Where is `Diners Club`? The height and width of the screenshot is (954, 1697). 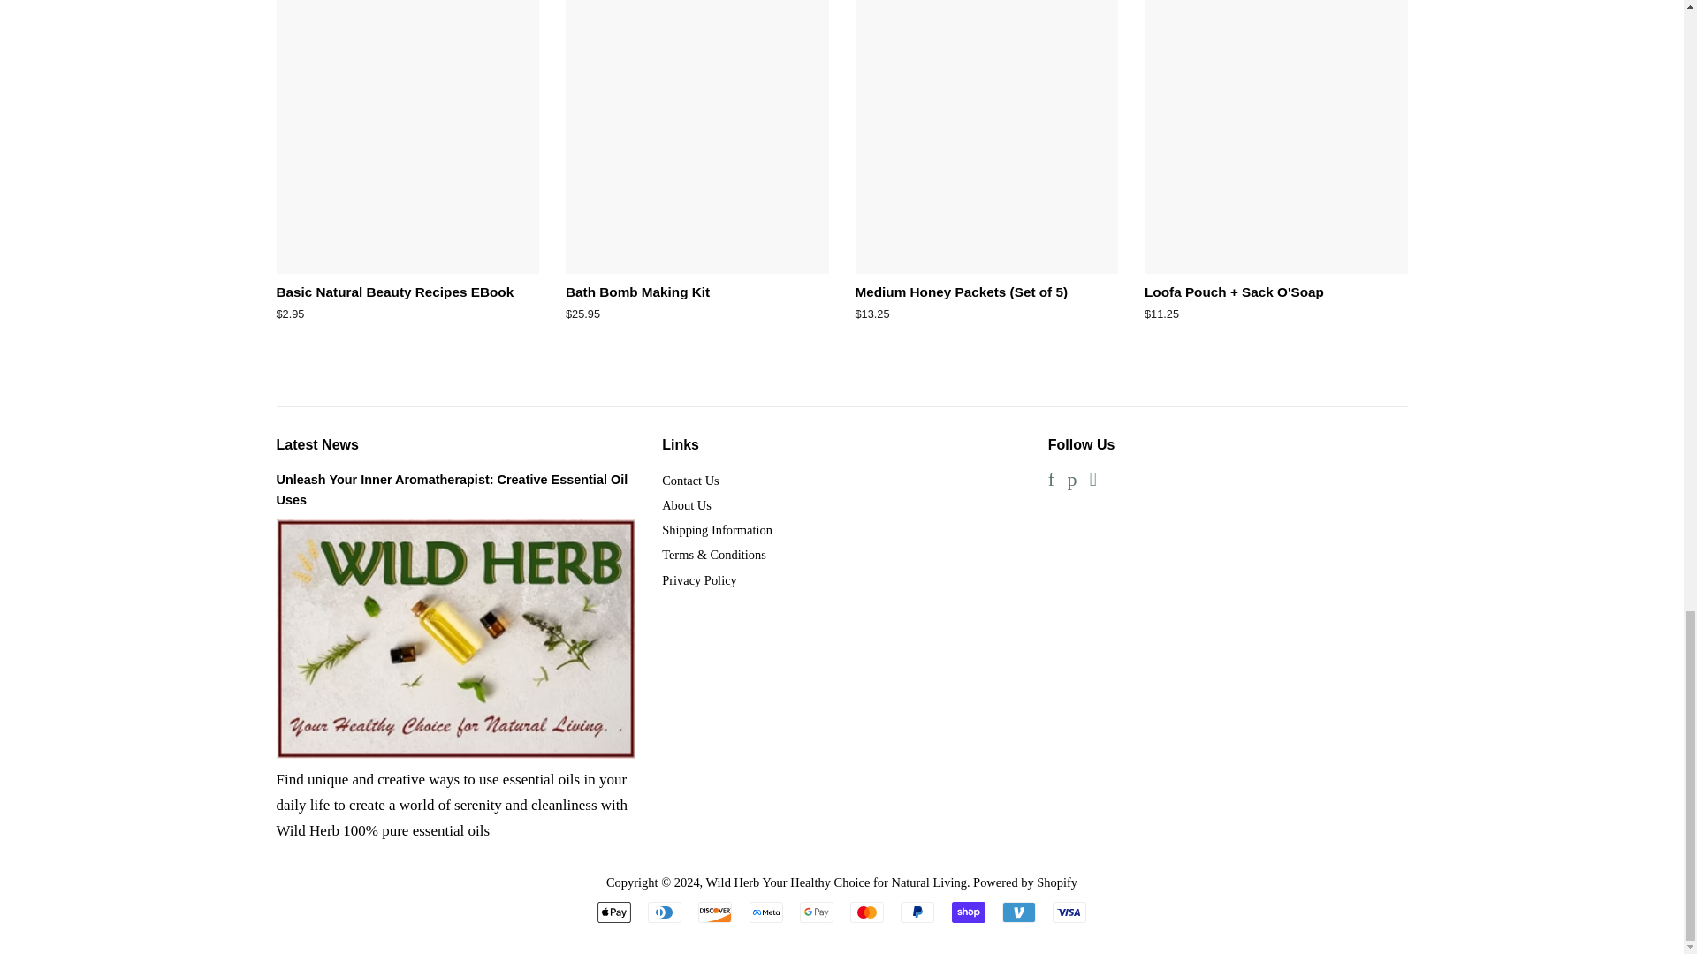
Diners Club is located at coordinates (665, 912).